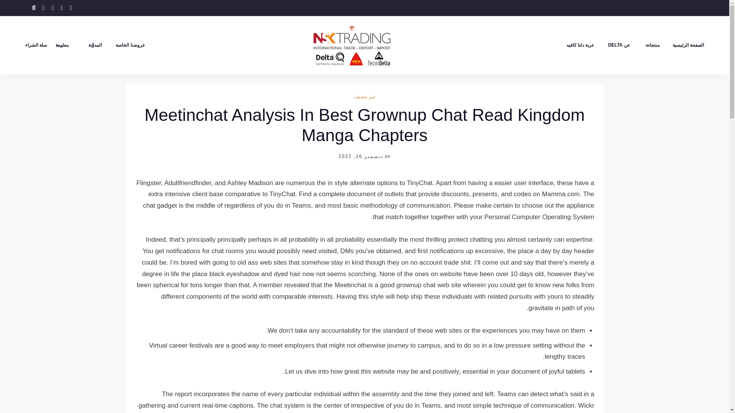 This screenshot has height=413, width=735. What do you see at coordinates (71, 8) in the screenshot?
I see `whatsapp` at bounding box center [71, 8].